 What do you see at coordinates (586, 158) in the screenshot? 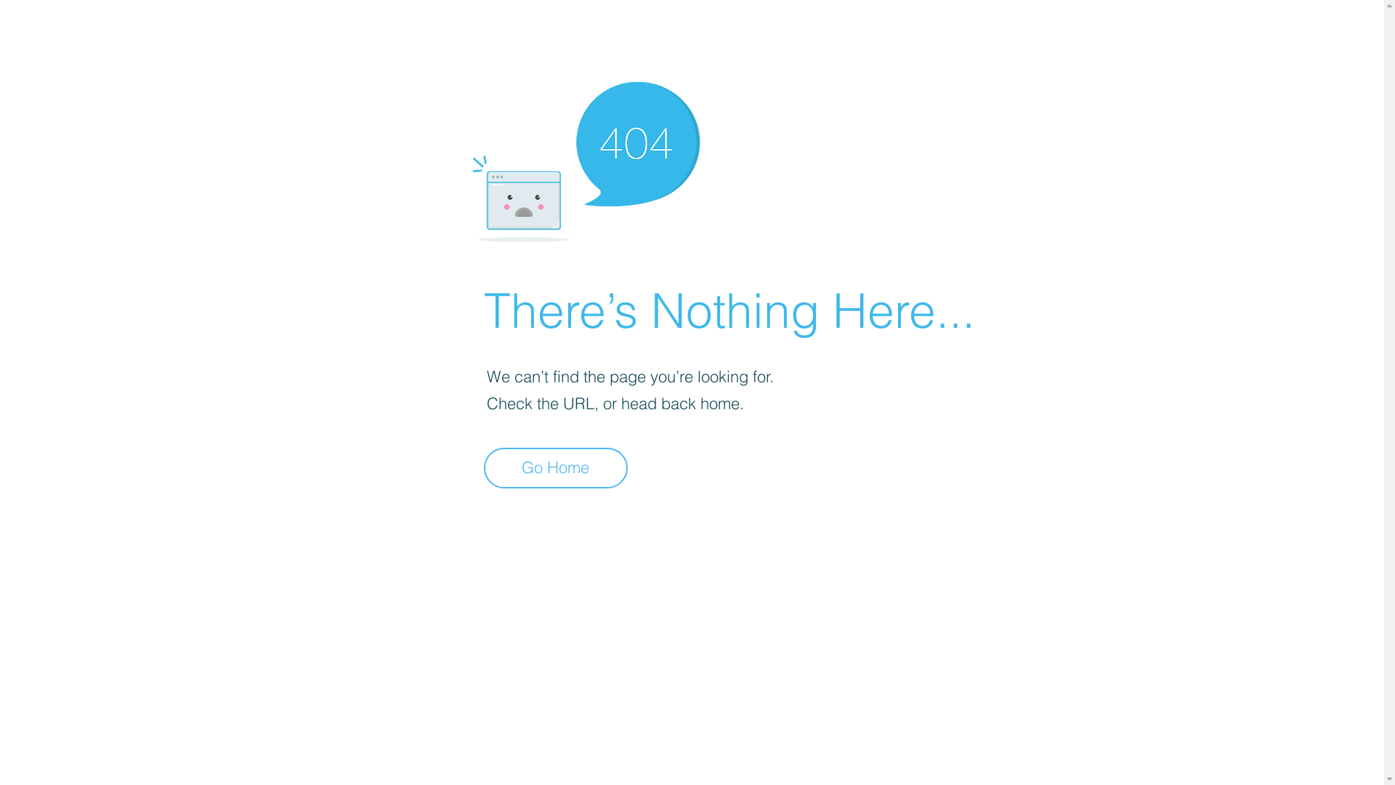
I see `404-icon_2.png` at bounding box center [586, 158].